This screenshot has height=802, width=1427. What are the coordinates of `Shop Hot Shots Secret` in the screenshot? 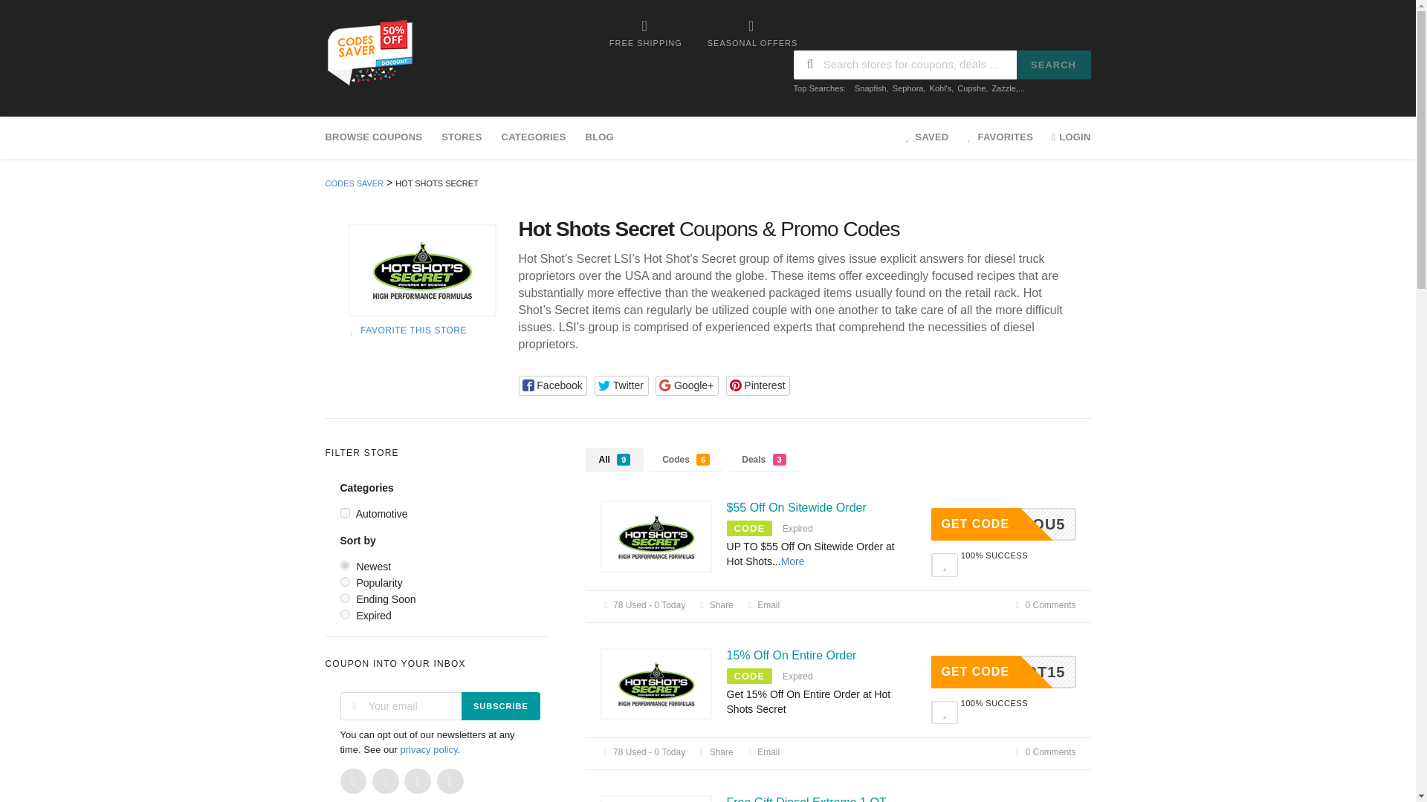 It's located at (422, 270).